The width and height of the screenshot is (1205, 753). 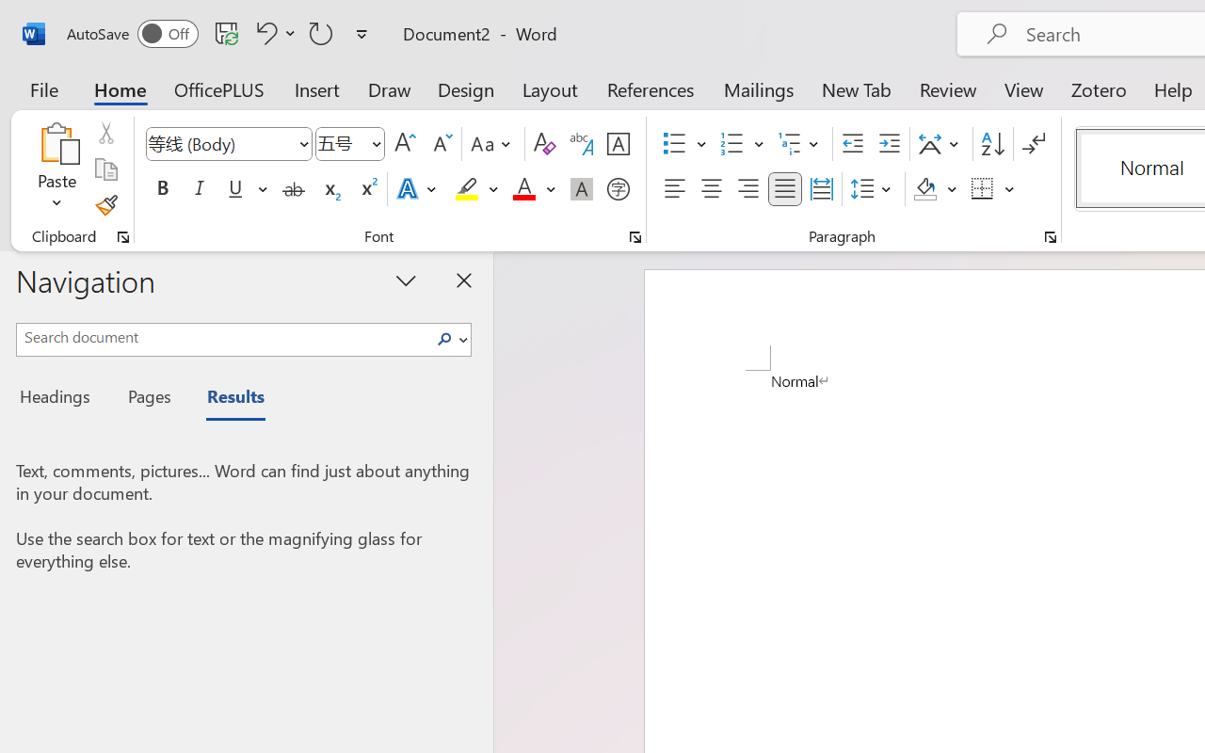 What do you see at coordinates (874, 189) in the screenshot?
I see `Line and Paragraph Spacing` at bounding box center [874, 189].